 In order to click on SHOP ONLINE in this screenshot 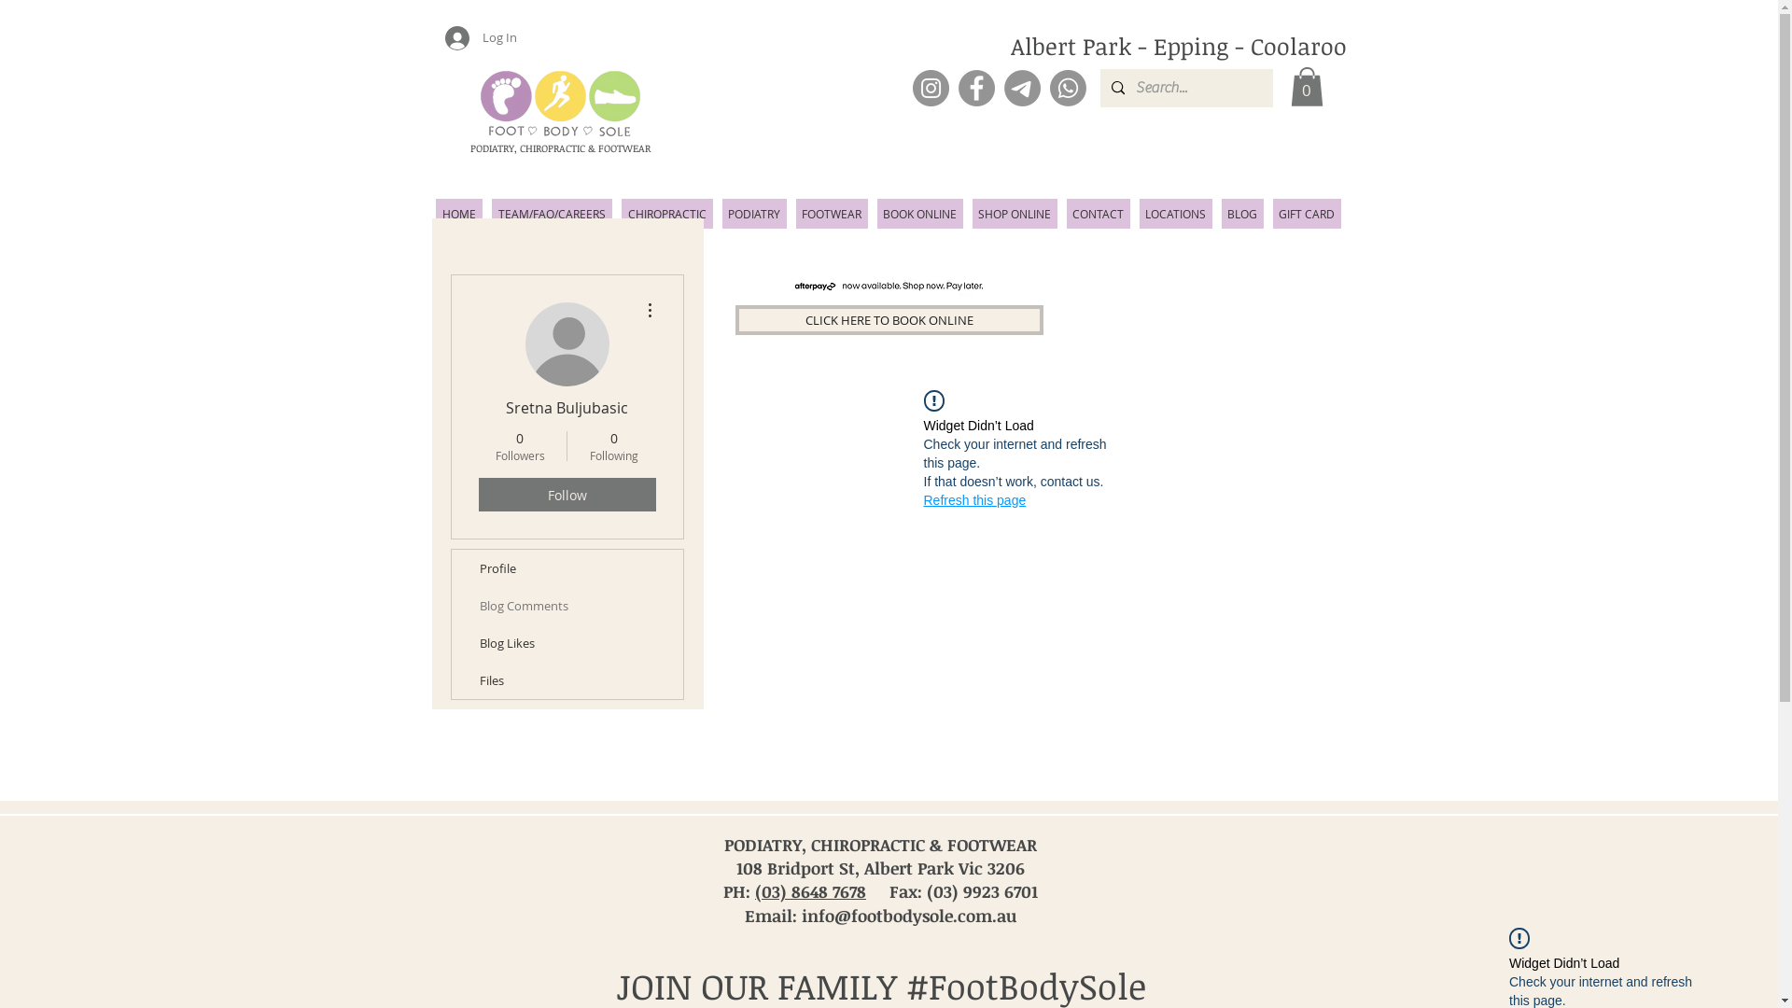, I will do `click(1015, 214)`.